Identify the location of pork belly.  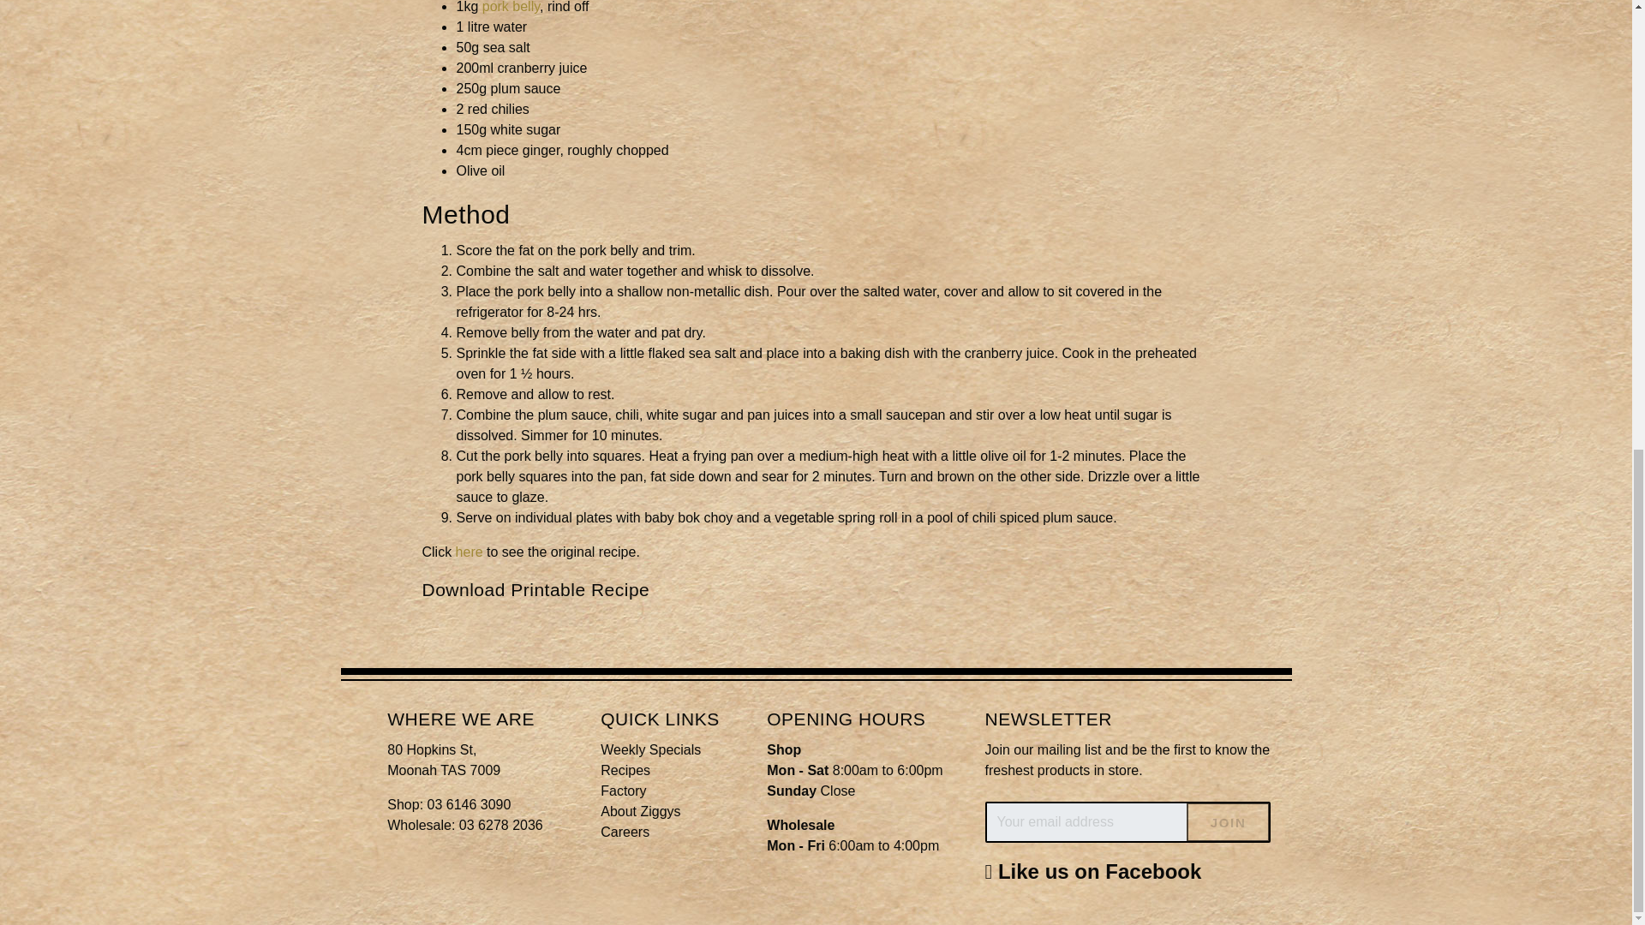
(511, 7).